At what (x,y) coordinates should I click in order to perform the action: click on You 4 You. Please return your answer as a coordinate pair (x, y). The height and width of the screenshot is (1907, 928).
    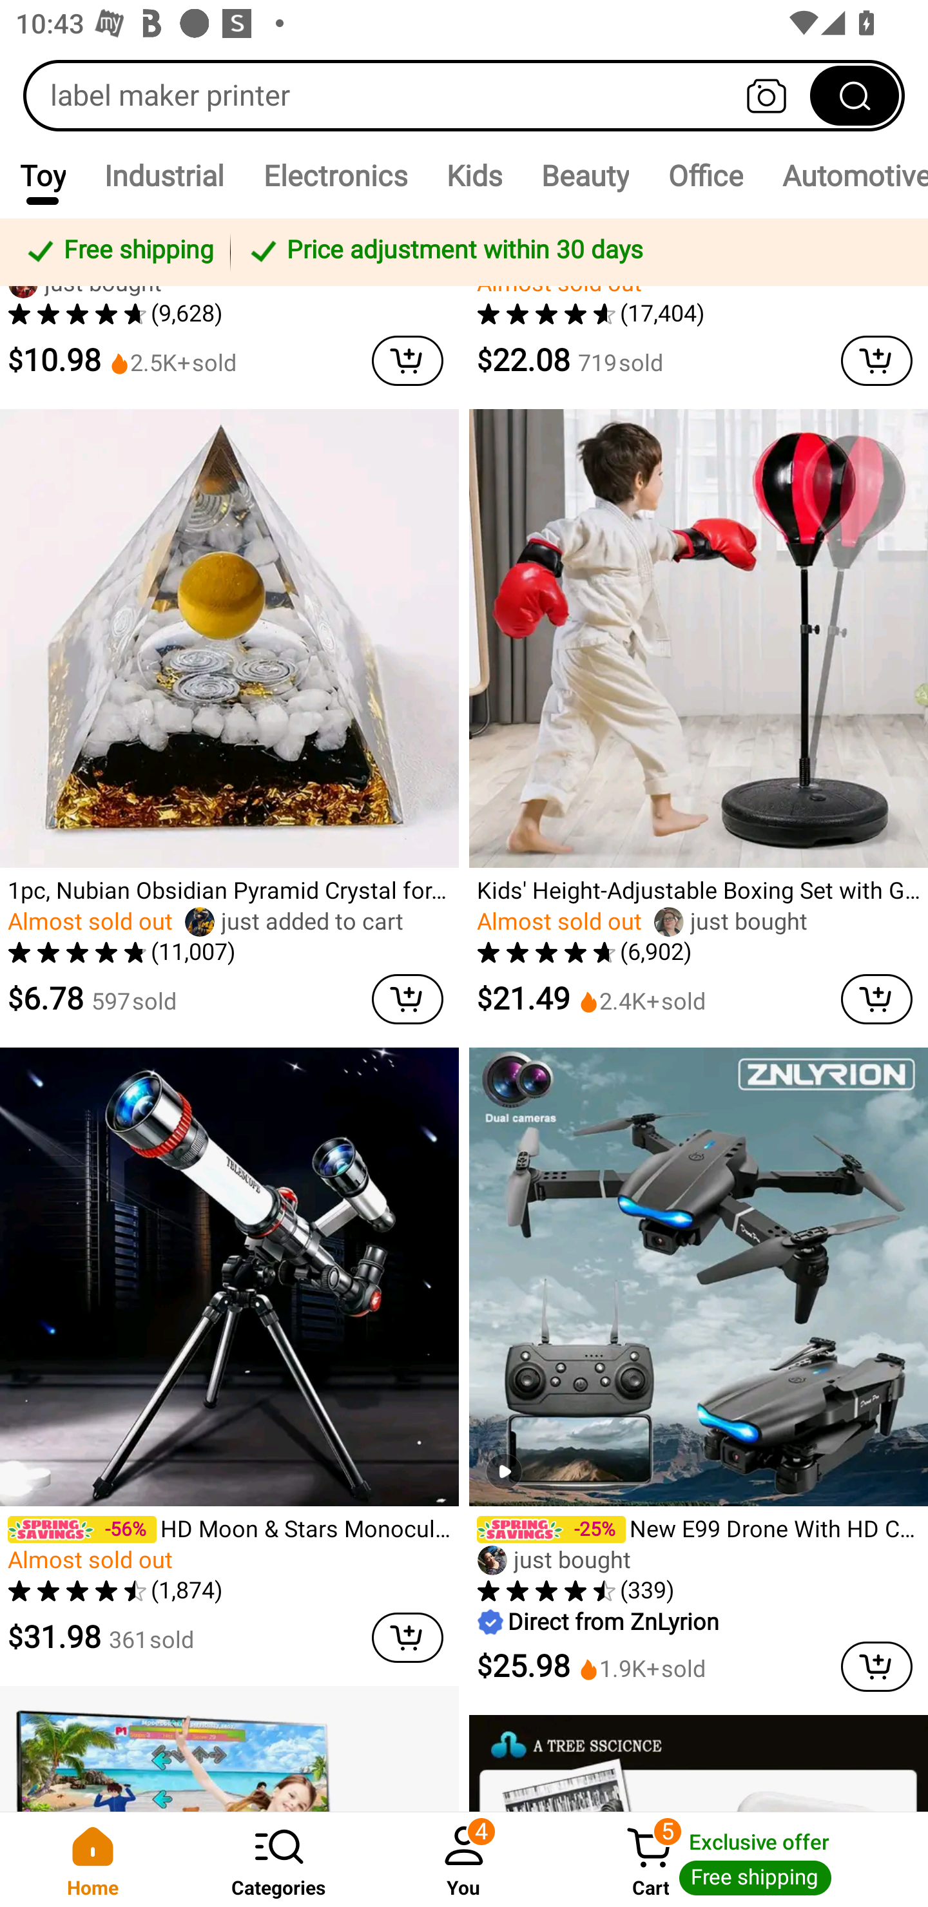
    Looking at the image, I should click on (464, 1859).